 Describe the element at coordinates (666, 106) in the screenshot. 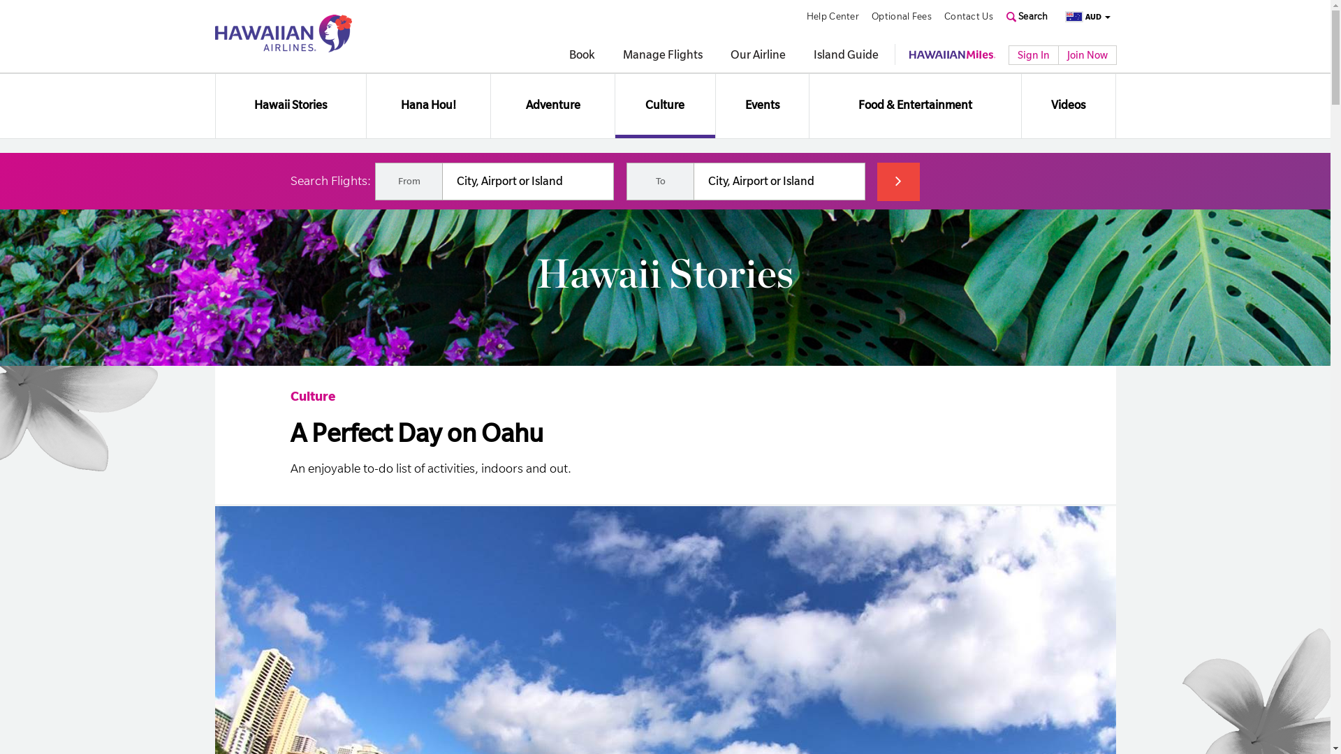

I see `Culture` at that location.